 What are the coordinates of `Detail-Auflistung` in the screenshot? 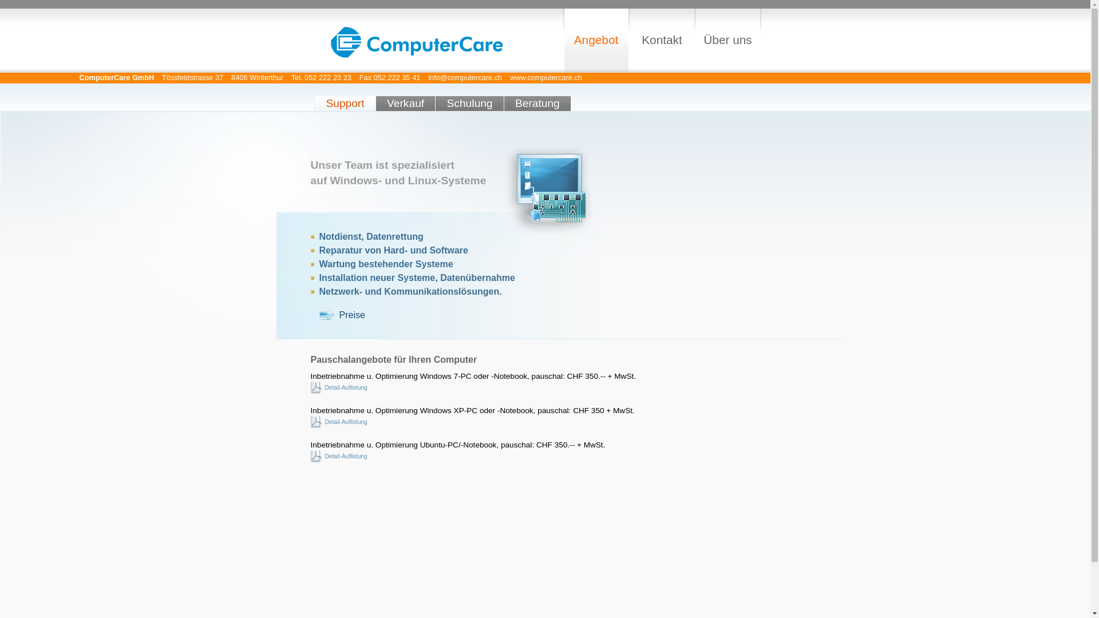 It's located at (339, 388).